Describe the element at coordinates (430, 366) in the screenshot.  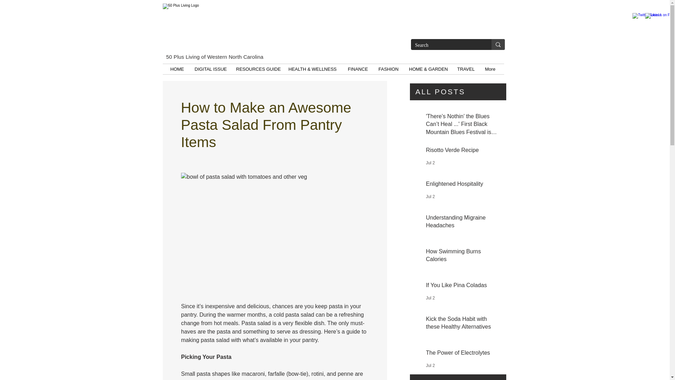
I see `Jul 2` at that location.